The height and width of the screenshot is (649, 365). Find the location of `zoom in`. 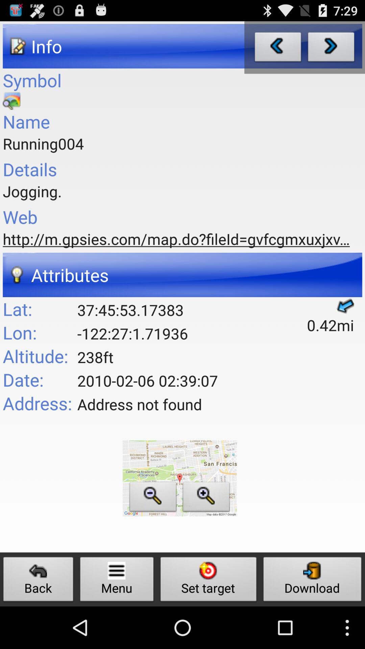

zoom in is located at coordinates (206, 498).